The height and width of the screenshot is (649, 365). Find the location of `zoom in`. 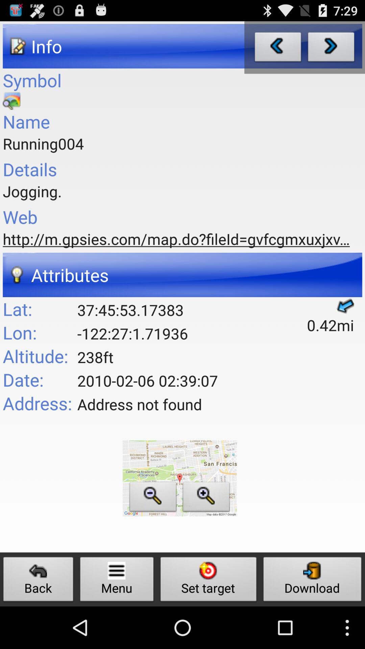

zoom in is located at coordinates (206, 498).